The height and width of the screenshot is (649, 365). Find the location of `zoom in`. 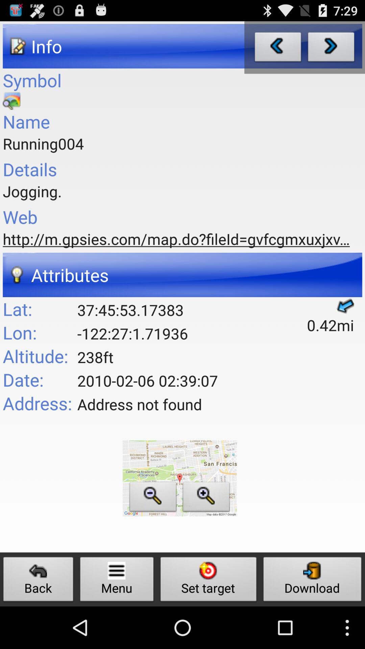

zoom in is located at coordinates (206, 498).